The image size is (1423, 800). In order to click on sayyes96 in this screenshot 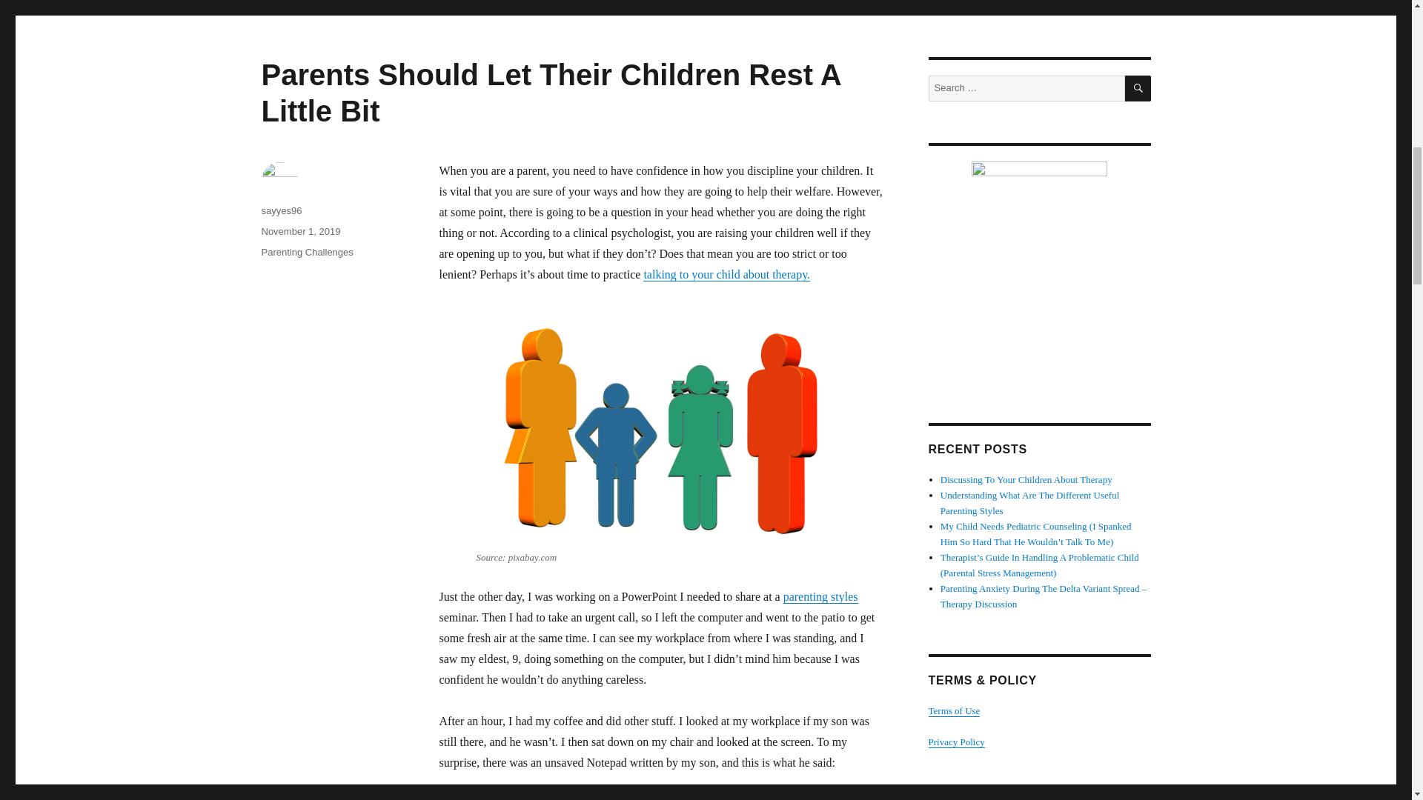, I will do `click(281, 210)`.